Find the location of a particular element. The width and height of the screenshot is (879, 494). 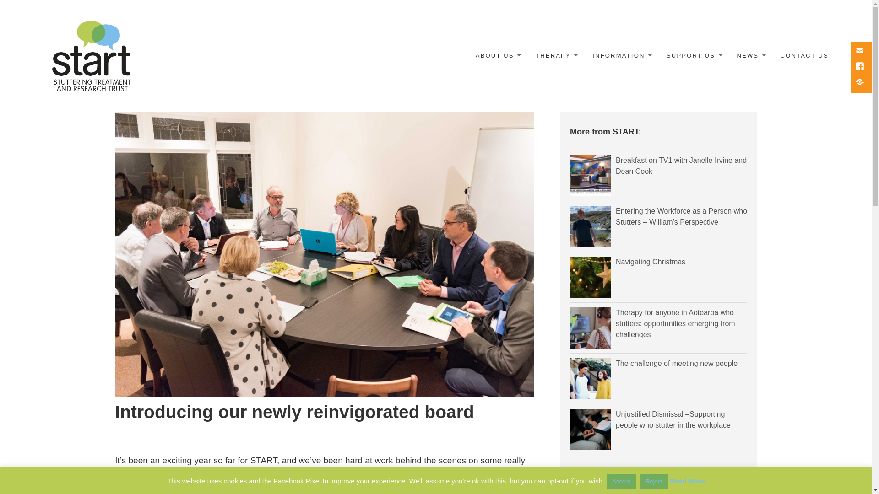

SUPPORT US is located at coordinates (694, 56).